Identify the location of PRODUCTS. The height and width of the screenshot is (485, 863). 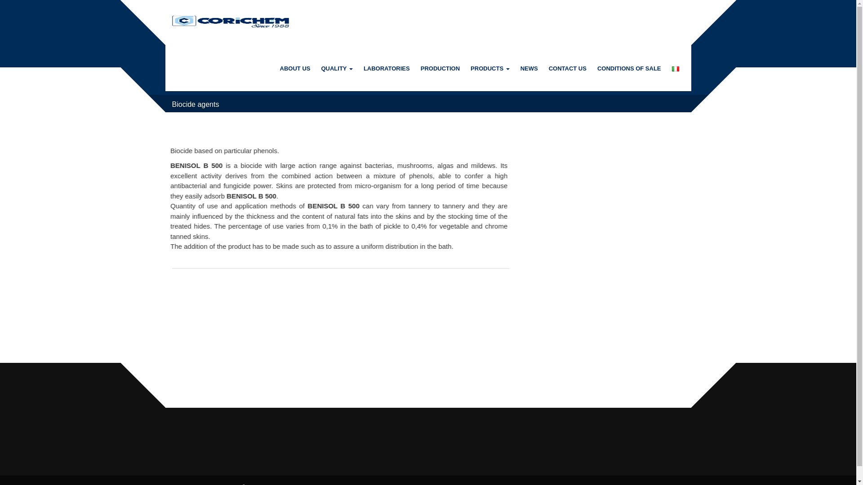
(490, 68).